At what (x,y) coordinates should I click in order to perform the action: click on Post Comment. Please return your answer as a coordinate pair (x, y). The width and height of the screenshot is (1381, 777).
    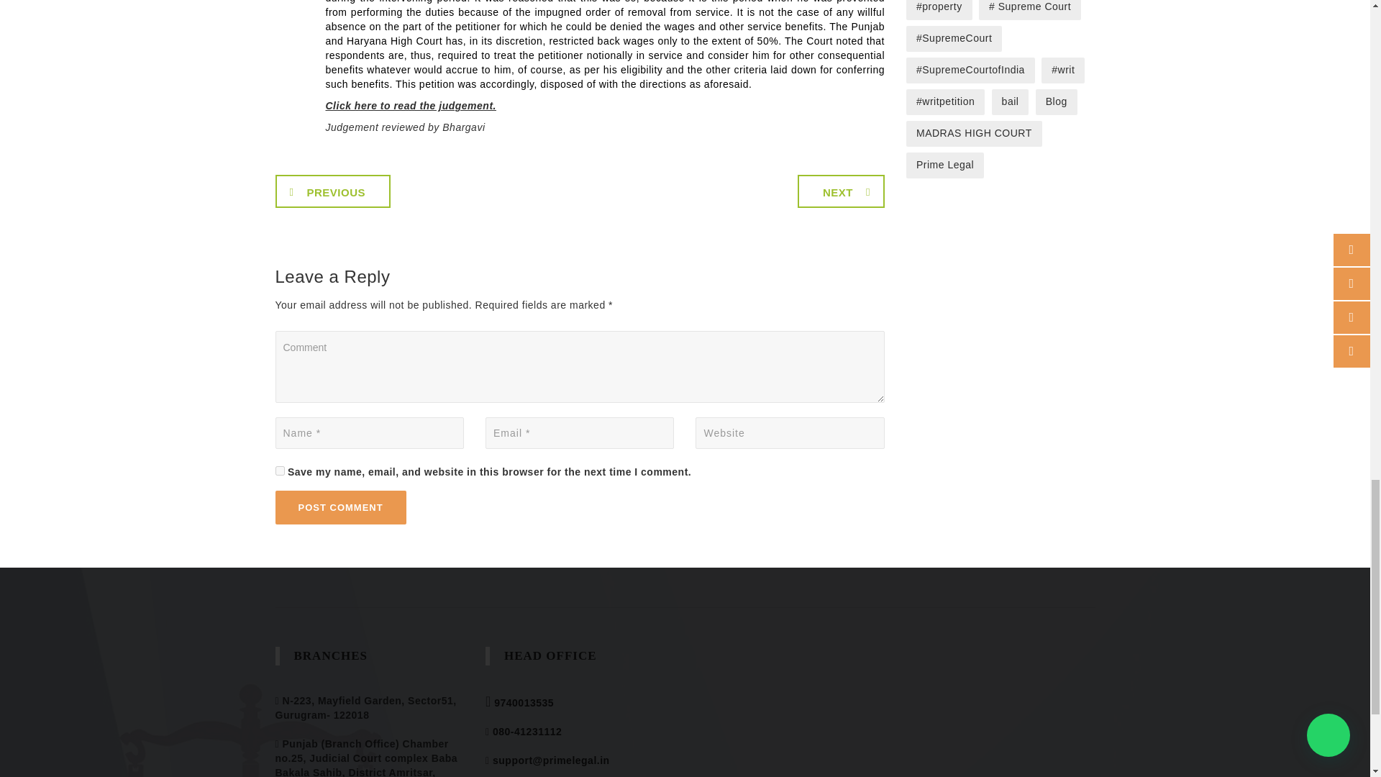
    Looking at the image, I should click on (340, 507).